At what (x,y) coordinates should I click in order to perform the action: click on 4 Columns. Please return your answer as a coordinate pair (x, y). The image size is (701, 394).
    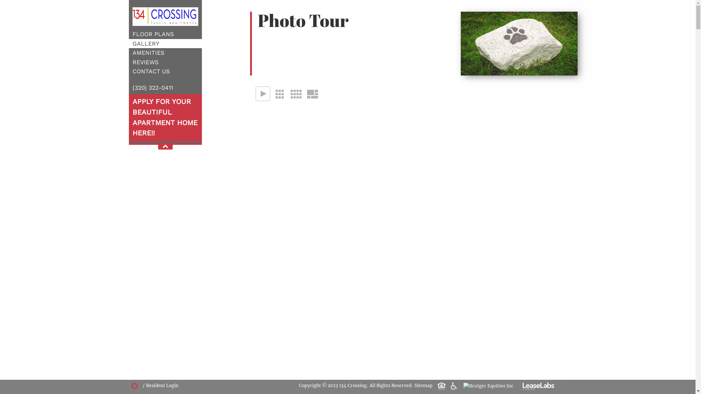
    Looking at the image, I should click on (296, 94).